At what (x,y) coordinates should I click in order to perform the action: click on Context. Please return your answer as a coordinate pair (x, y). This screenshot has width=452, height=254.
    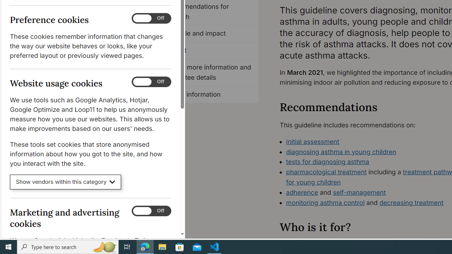
    Looking at the image, I should click on (208, 51).